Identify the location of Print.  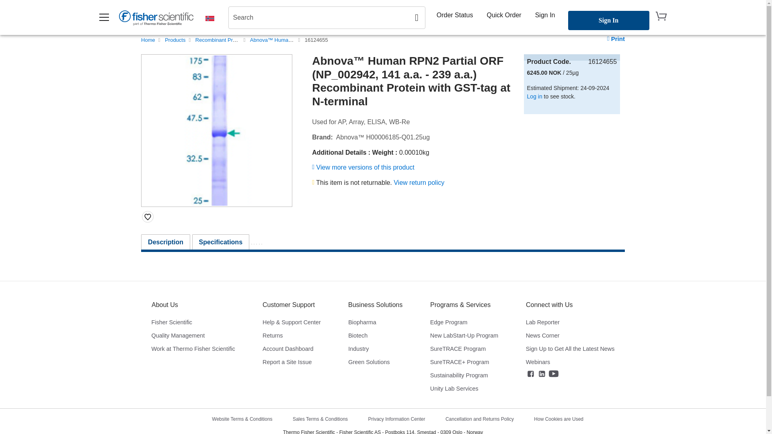
(616, 39).